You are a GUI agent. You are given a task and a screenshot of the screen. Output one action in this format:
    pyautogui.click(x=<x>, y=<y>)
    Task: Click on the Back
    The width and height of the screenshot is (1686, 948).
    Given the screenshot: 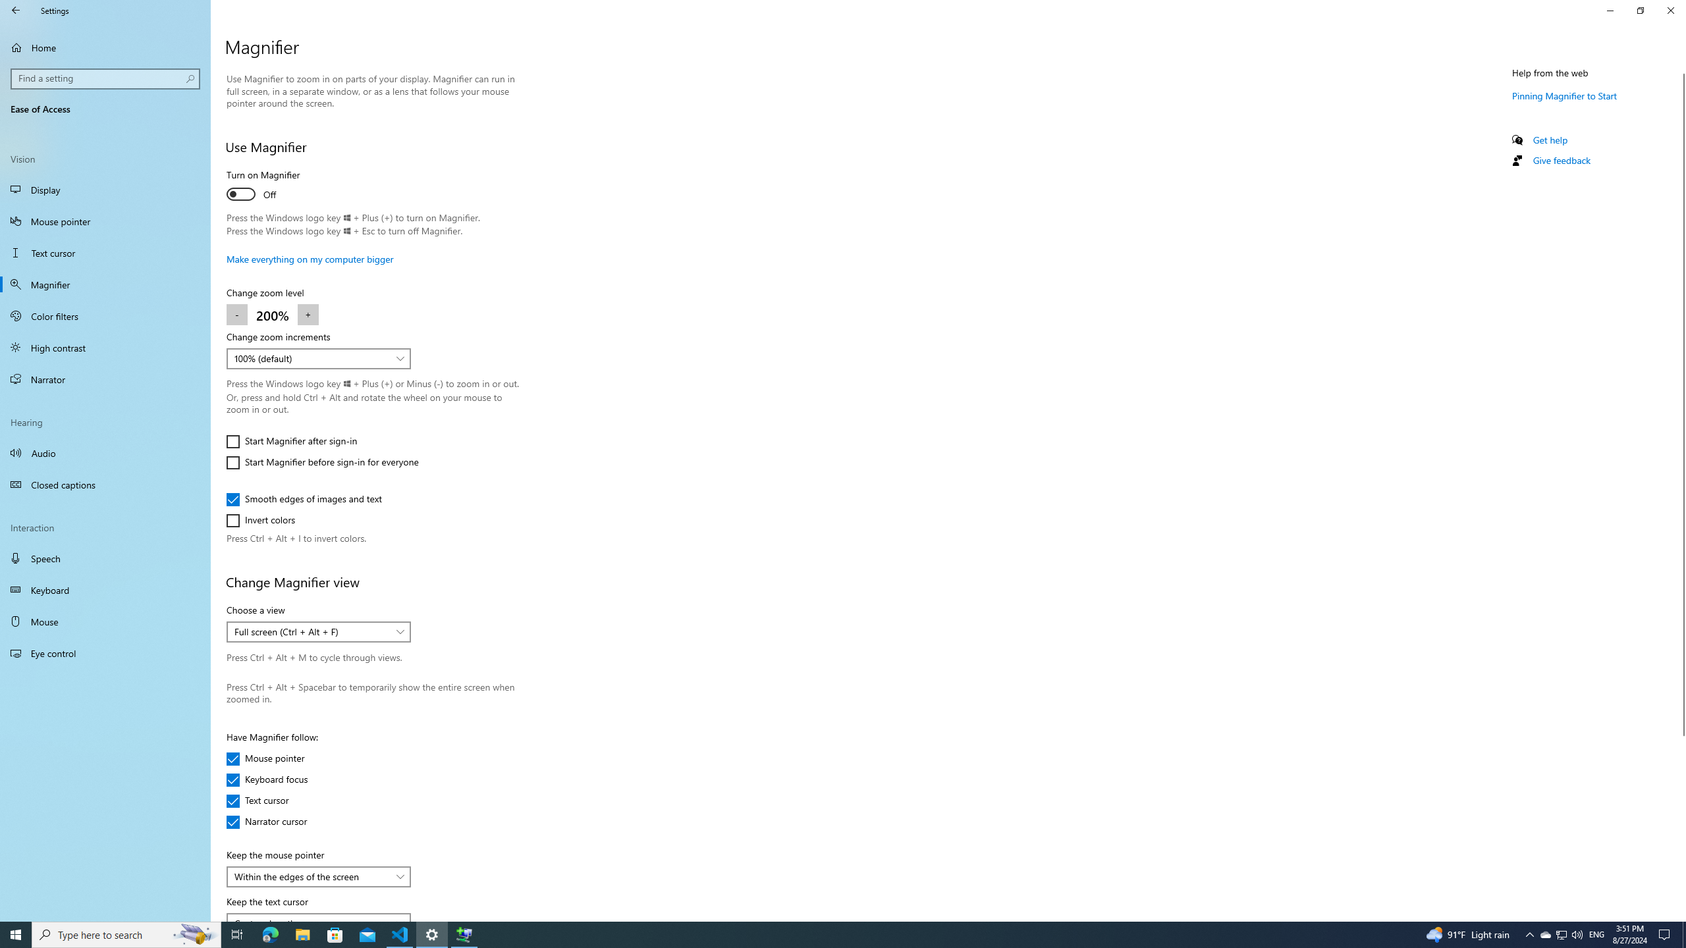 What is the action you would take?
    pyautogui.click(x=16, y=11)
    